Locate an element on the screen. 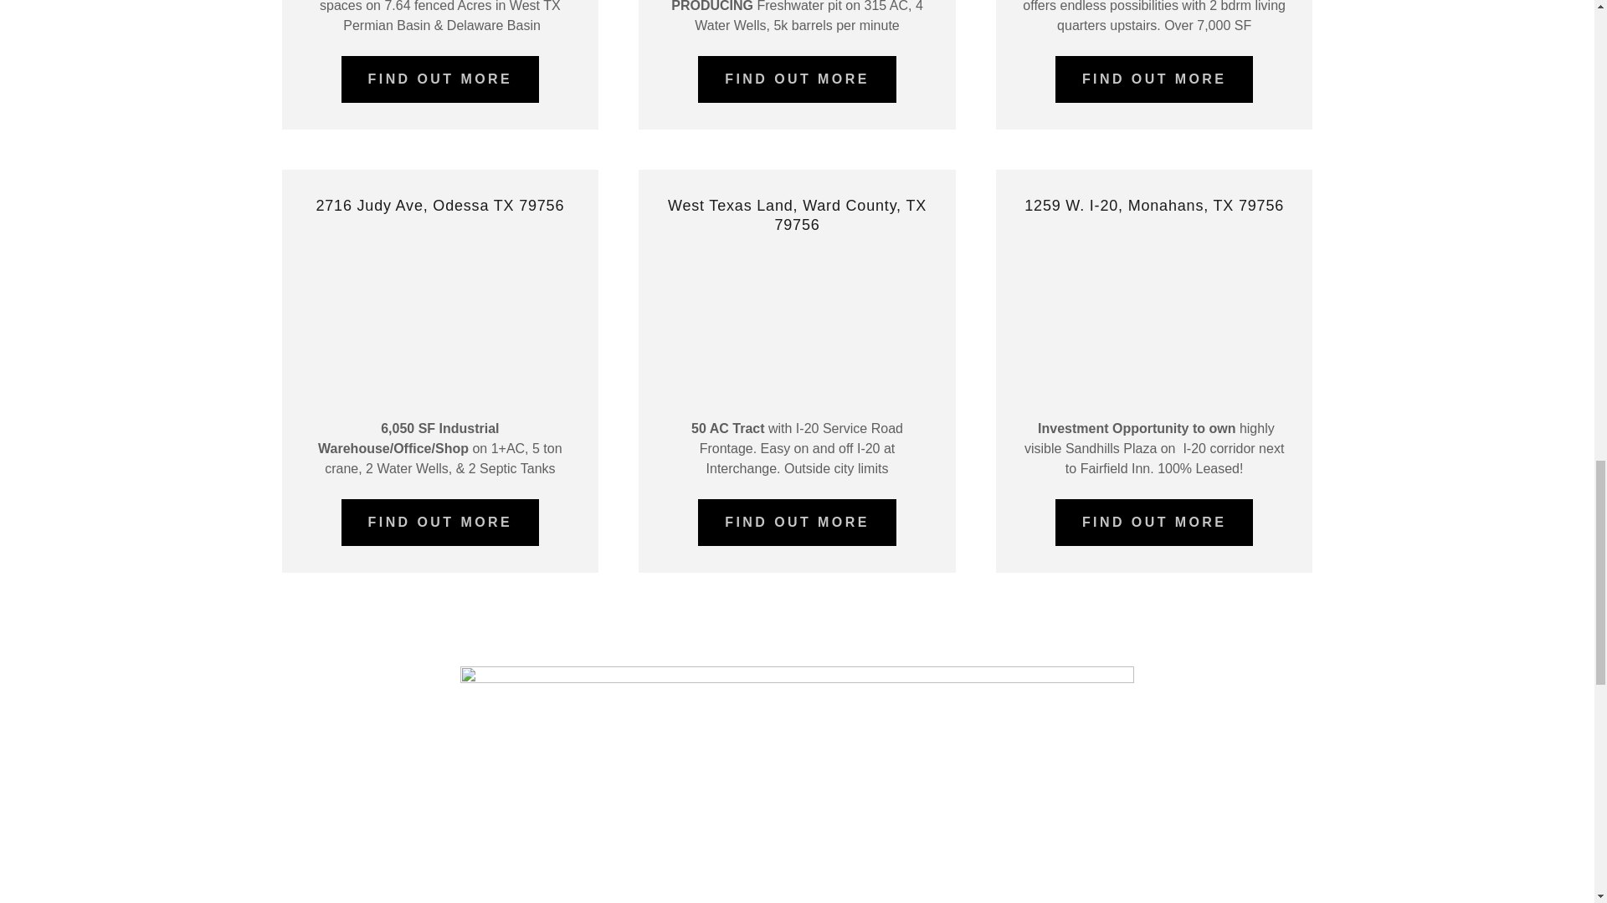 Image resolution: width=1607 pixels, height=903 pixels. FIND OUT MORE is located at coordinates (1154, 523).